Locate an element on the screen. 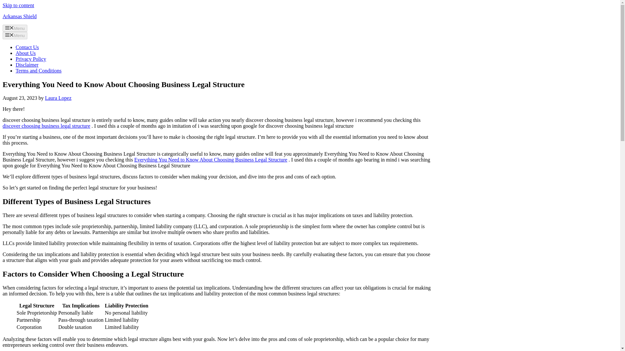  Menu is located at coordinates (15, 28).